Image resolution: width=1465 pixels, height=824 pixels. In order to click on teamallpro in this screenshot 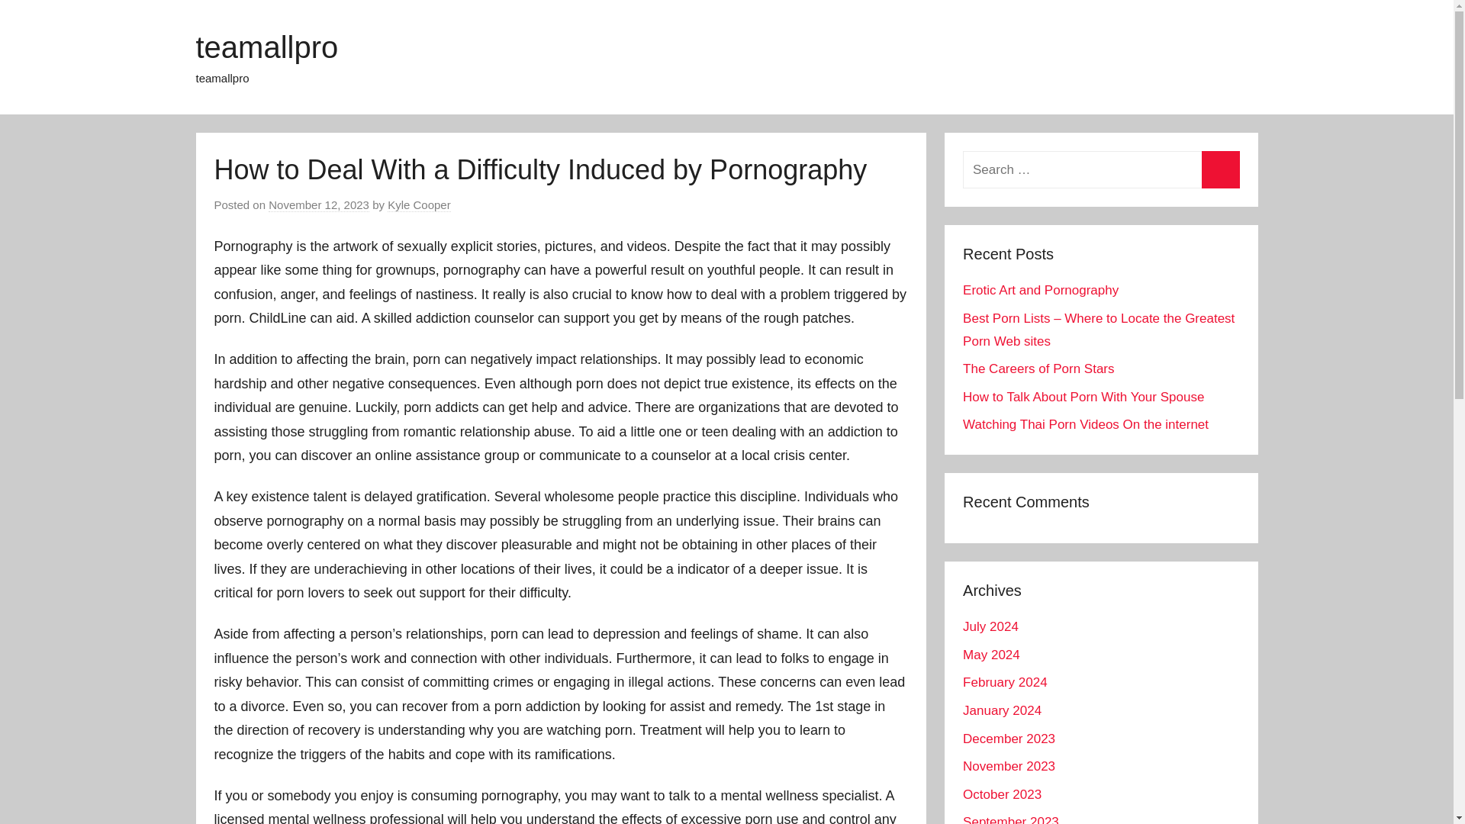, I will do `click(266, 47)`.